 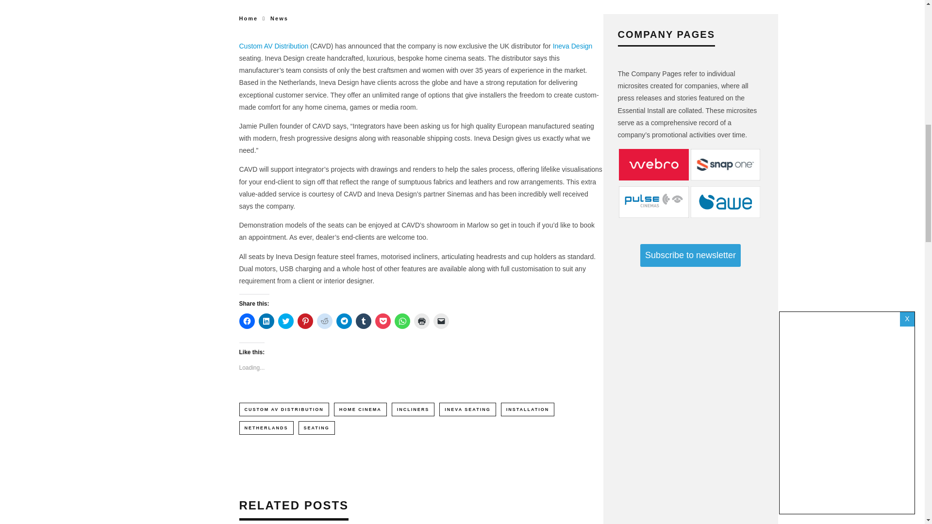 I want to click on Click to share on LinkedIn, so click(x=266, y=321).